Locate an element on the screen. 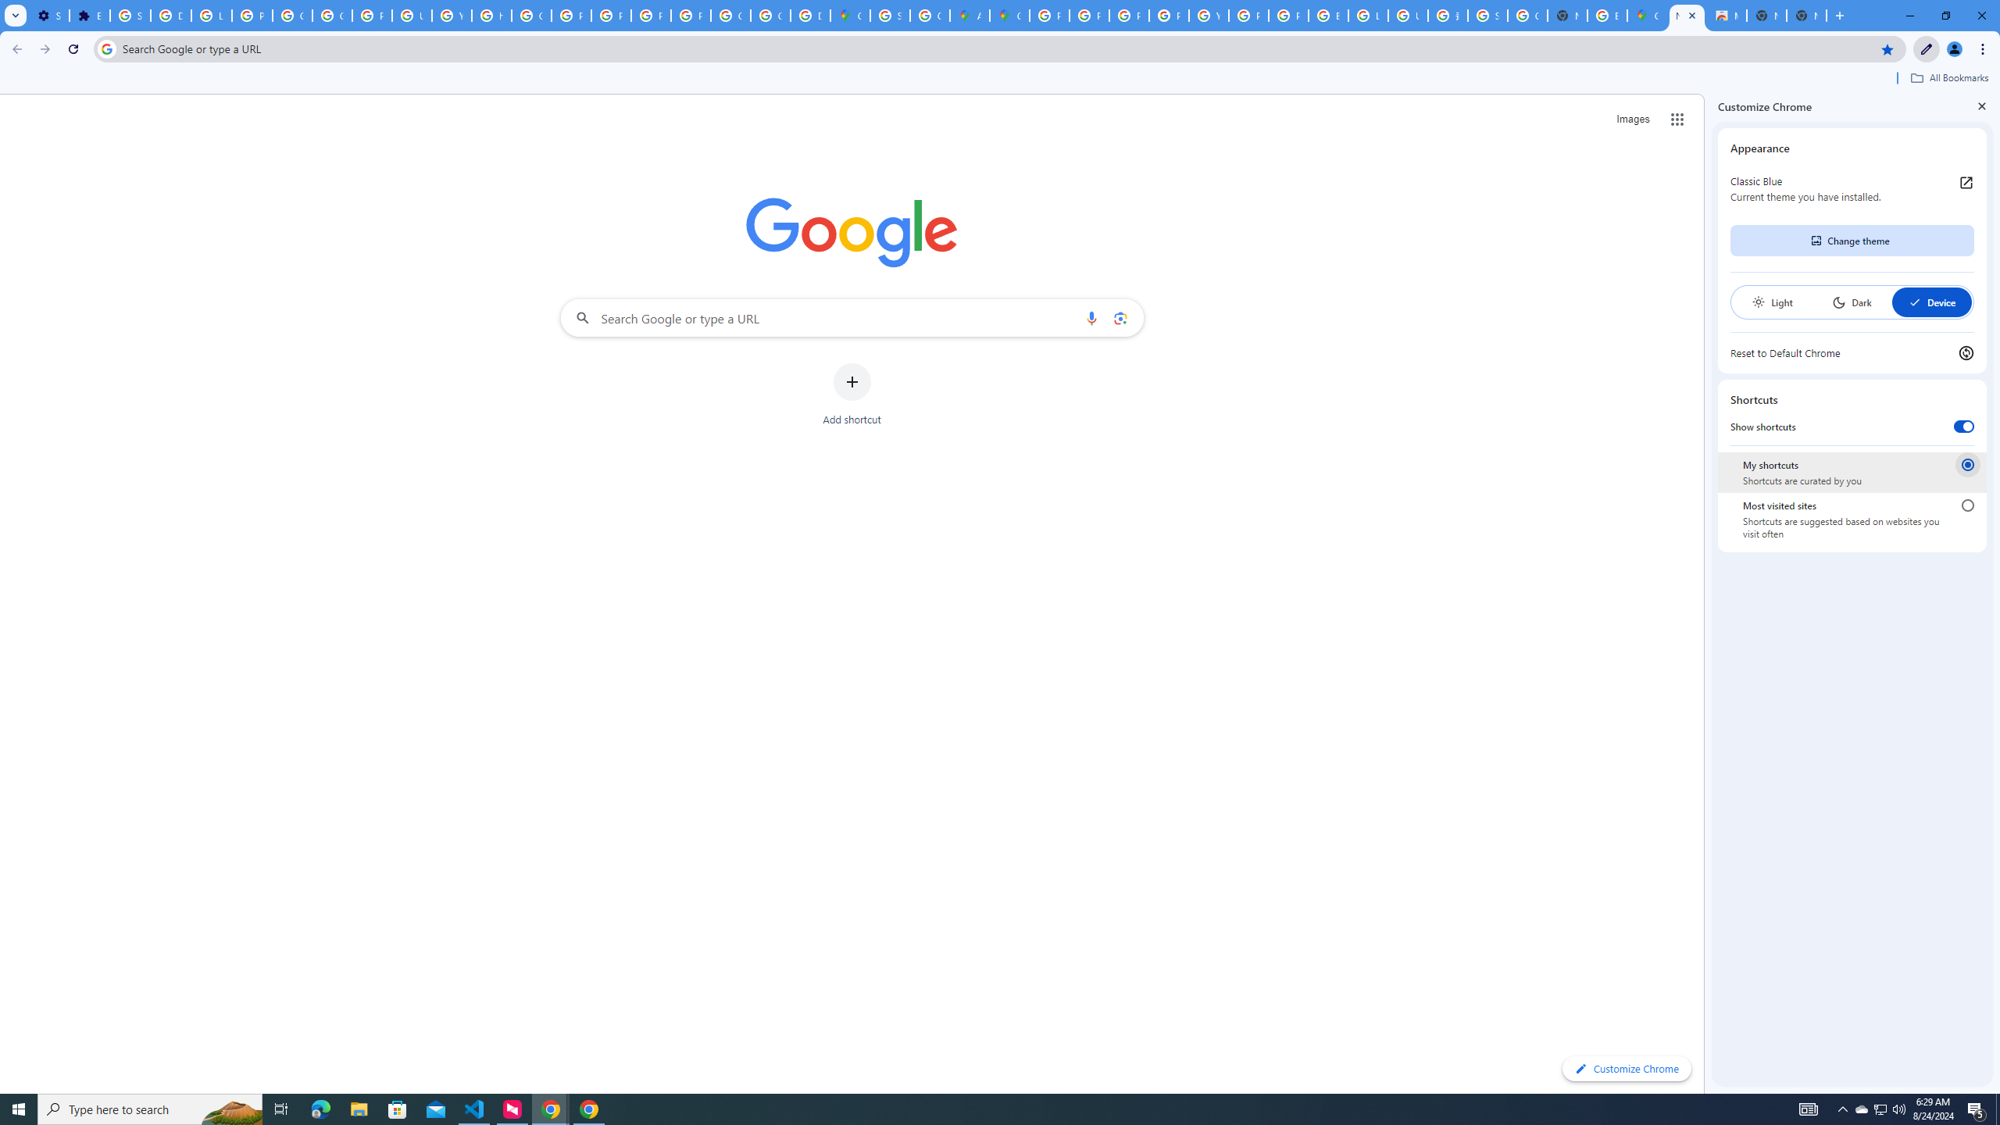 The image size is (2000, 1125). Settings - On startup is located at coordinates (48, 16).